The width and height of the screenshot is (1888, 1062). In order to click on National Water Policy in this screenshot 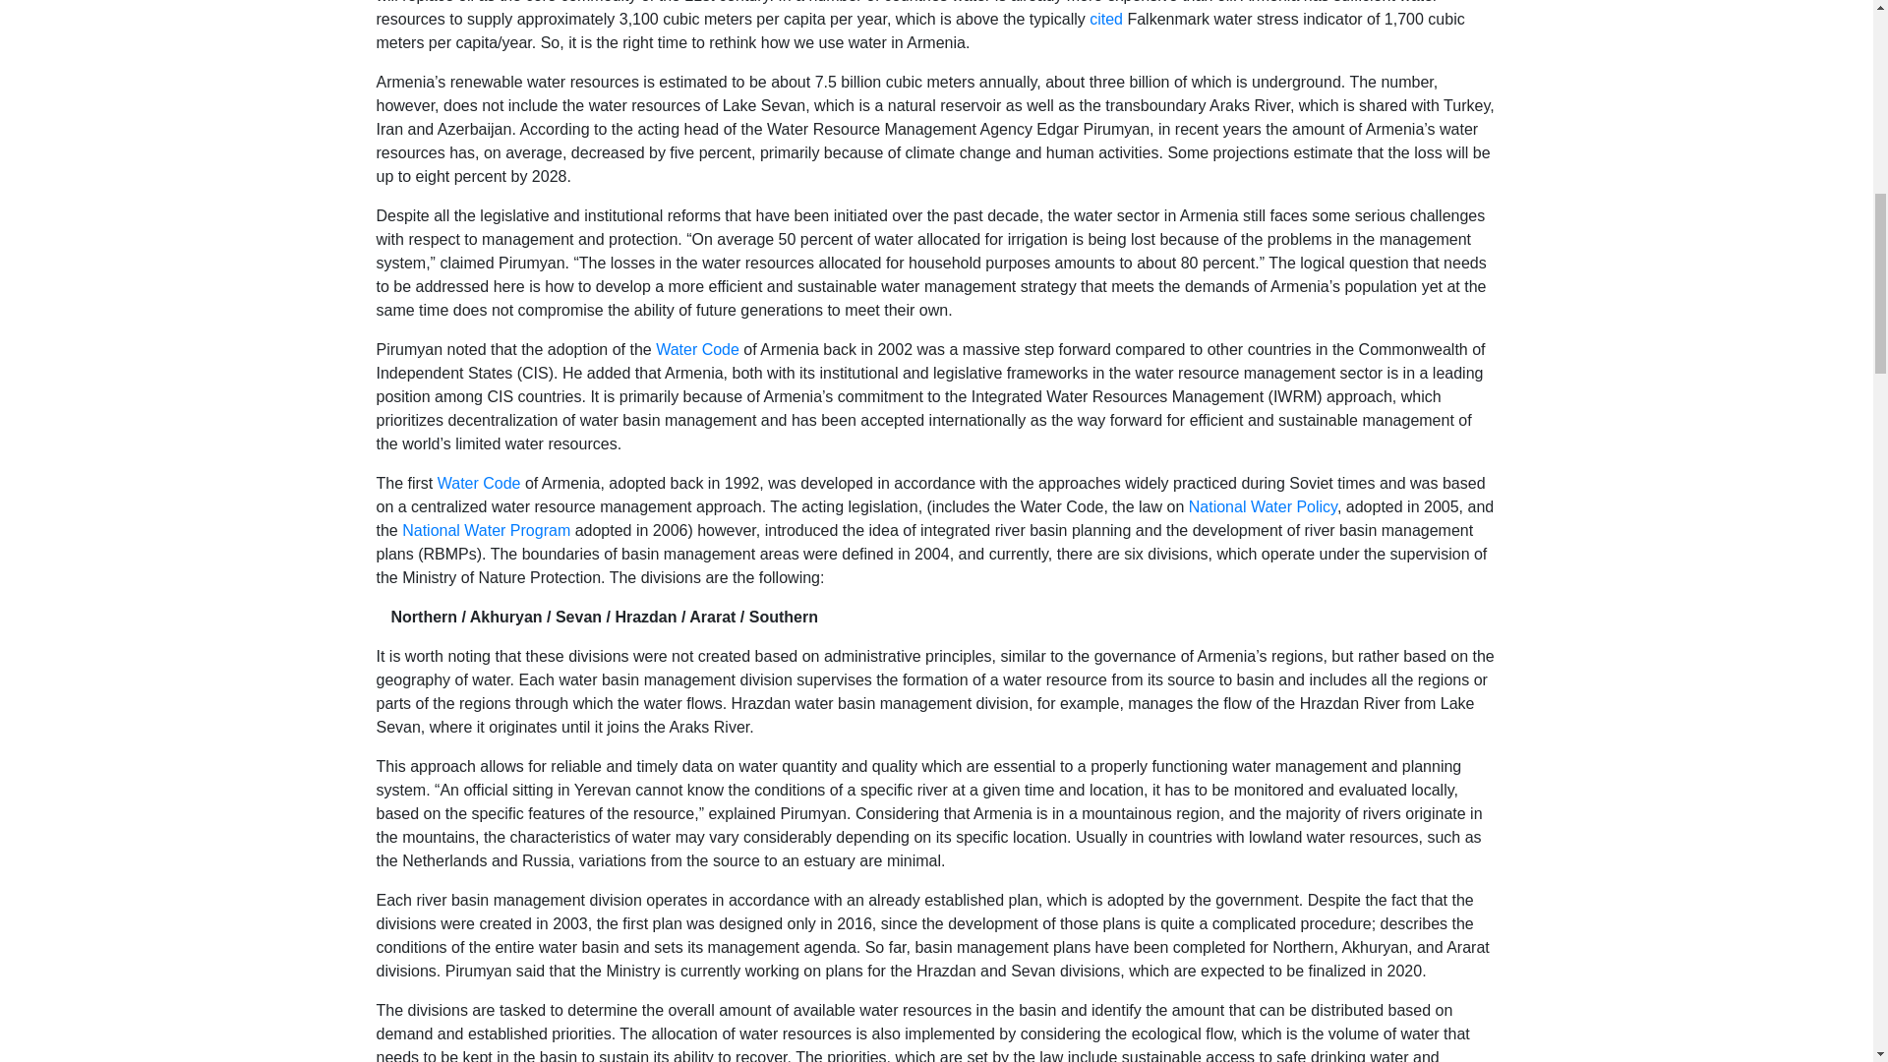, I will do `click(1263, 505)`.